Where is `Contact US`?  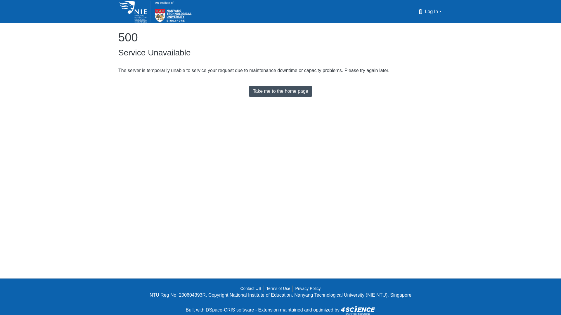 Contact US is located at coordinates (251, 288).